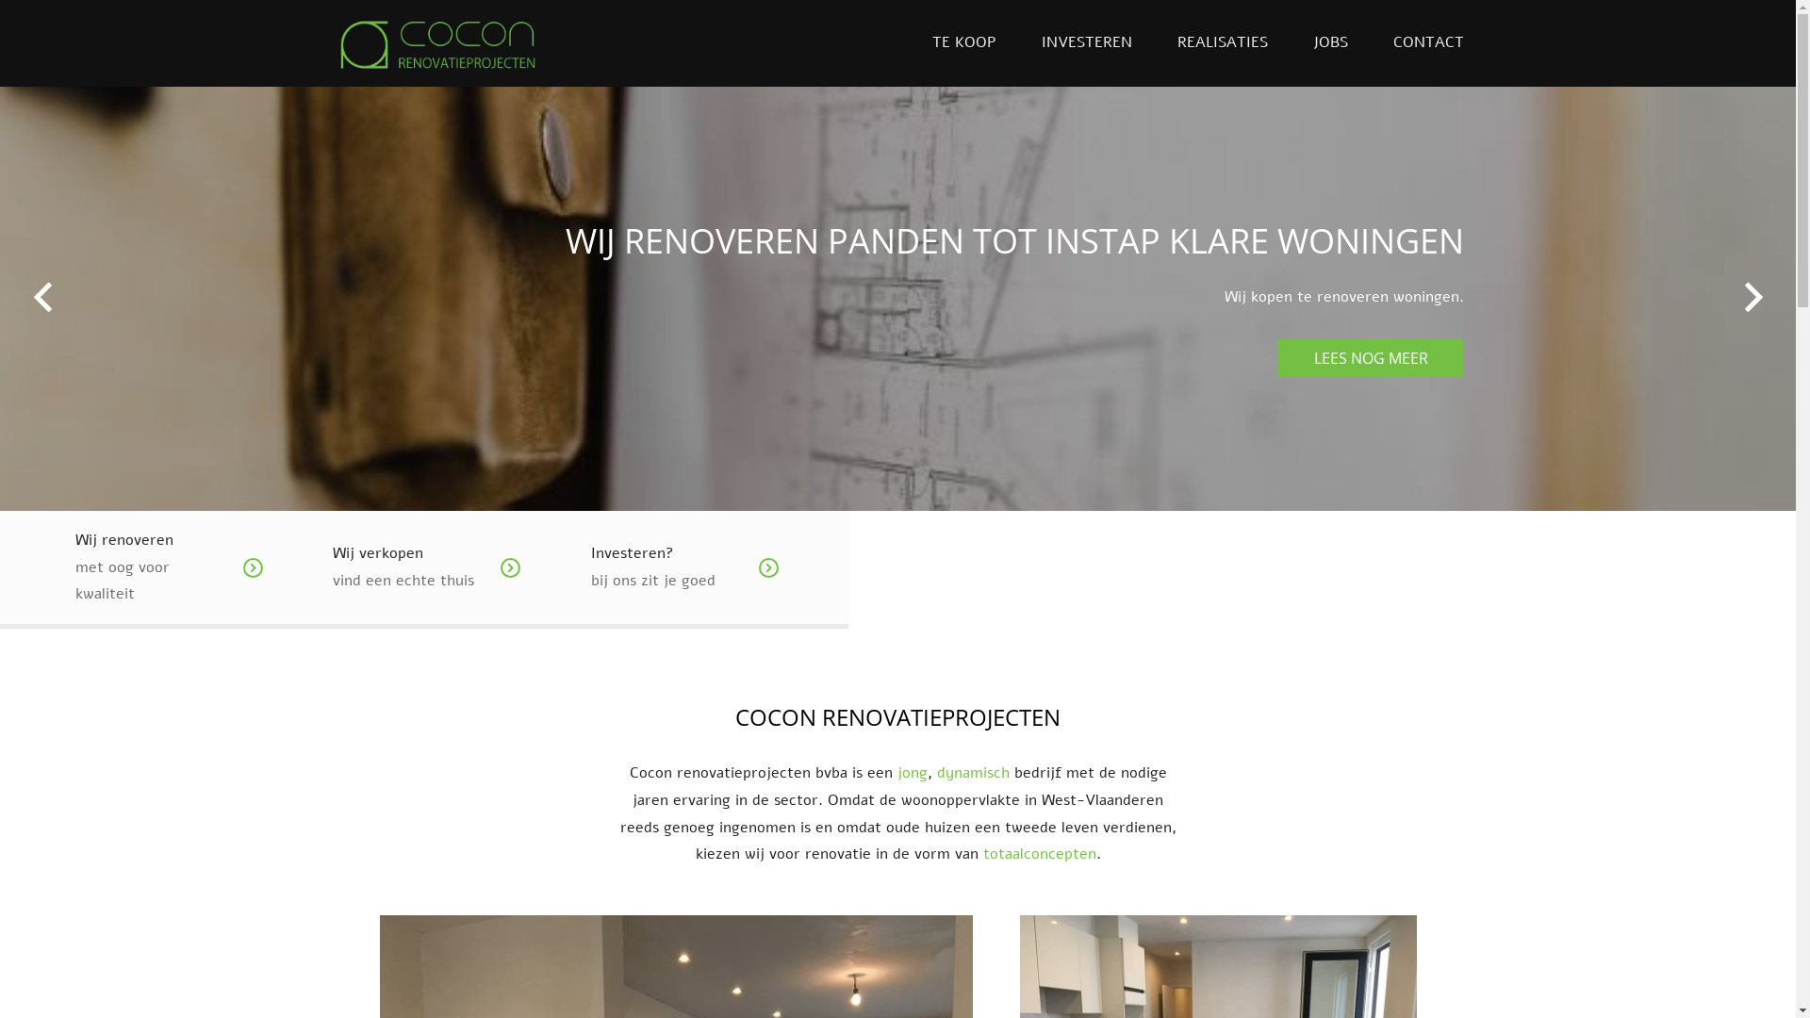 The image size is (1810, 1018). I want to click on Investeren?
bij ons zit je goed, so click(711, 562).